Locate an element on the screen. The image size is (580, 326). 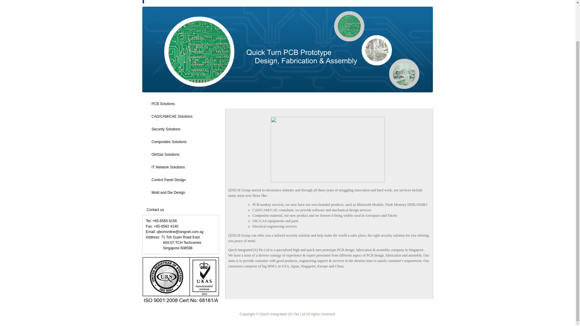
Composites Solutions is located at coordinates (169, 142).